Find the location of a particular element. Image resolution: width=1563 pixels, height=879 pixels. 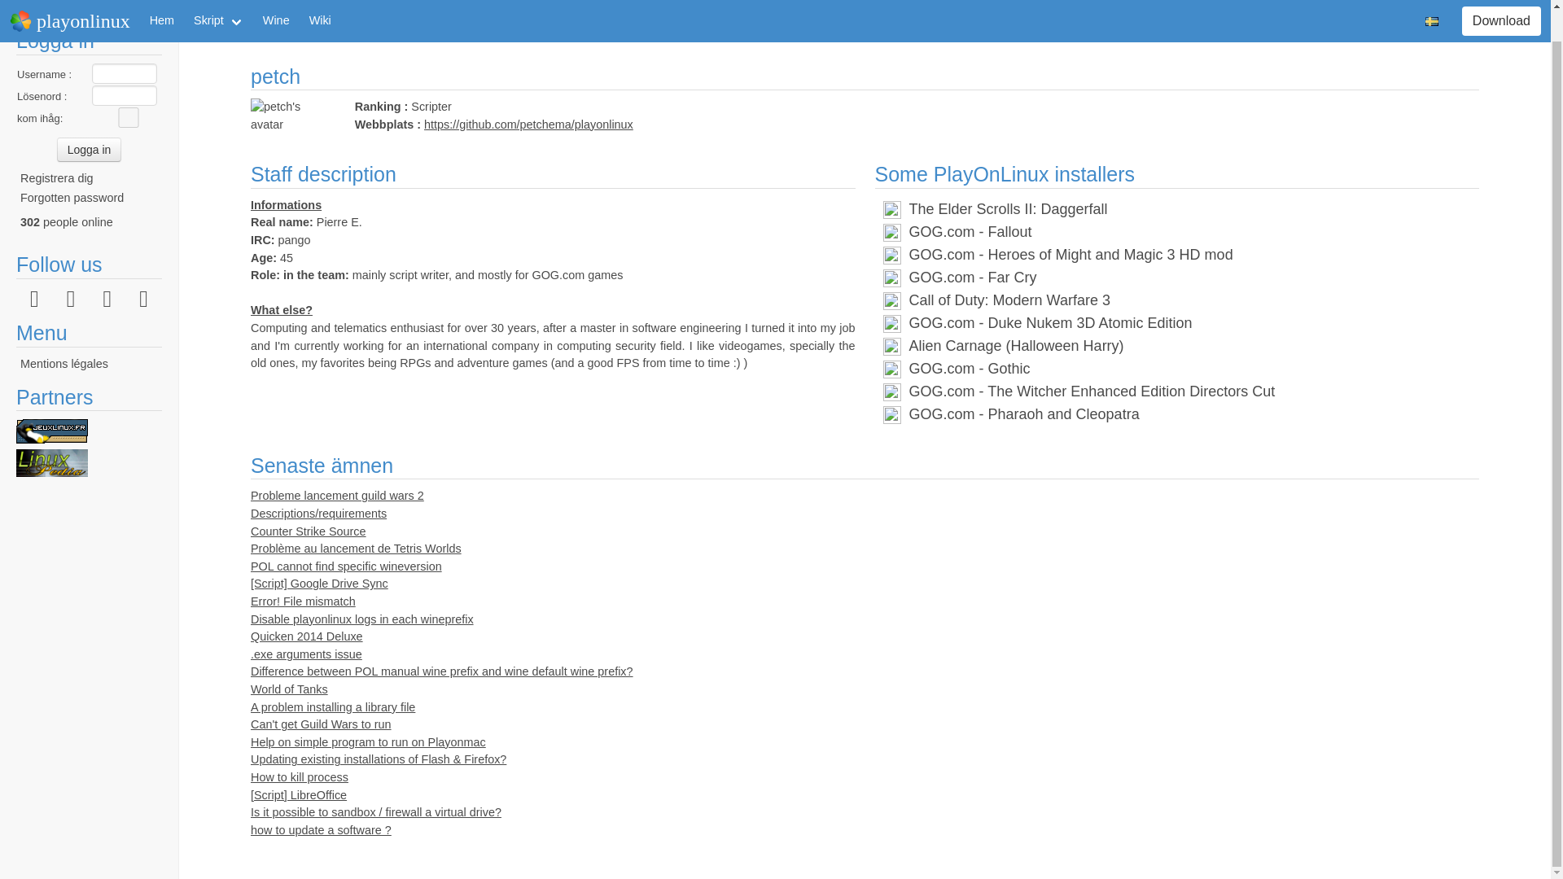

Download is located at coordinates (1501, 2).